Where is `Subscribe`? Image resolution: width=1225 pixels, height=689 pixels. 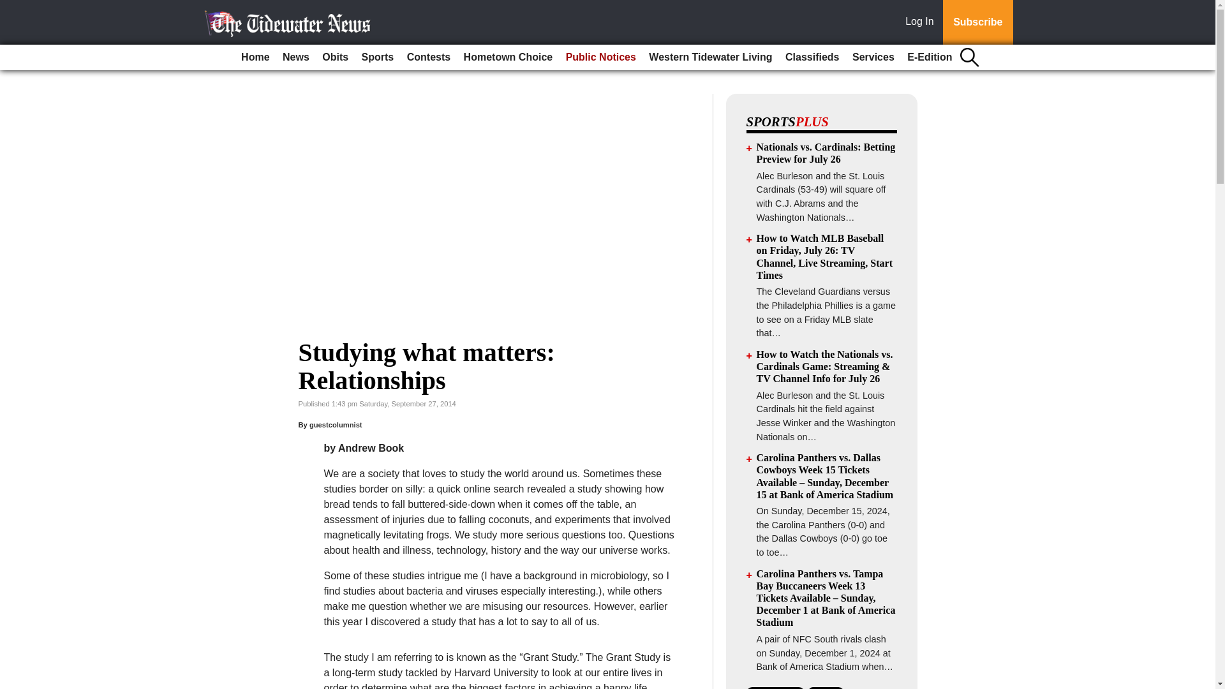 Subscribe is located at coordinates (977, 22).